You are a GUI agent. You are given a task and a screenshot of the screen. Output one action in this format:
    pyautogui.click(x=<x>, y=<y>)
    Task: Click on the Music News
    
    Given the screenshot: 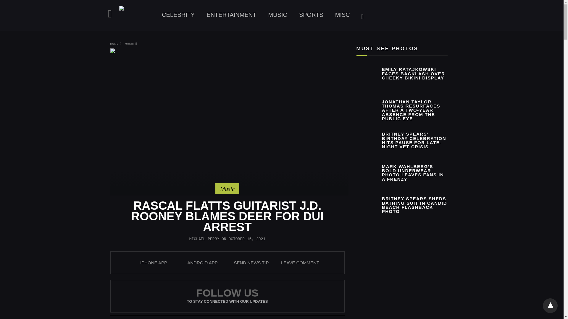 What is the action you would take?
    pyautogui.click(x=277, y=15)
    